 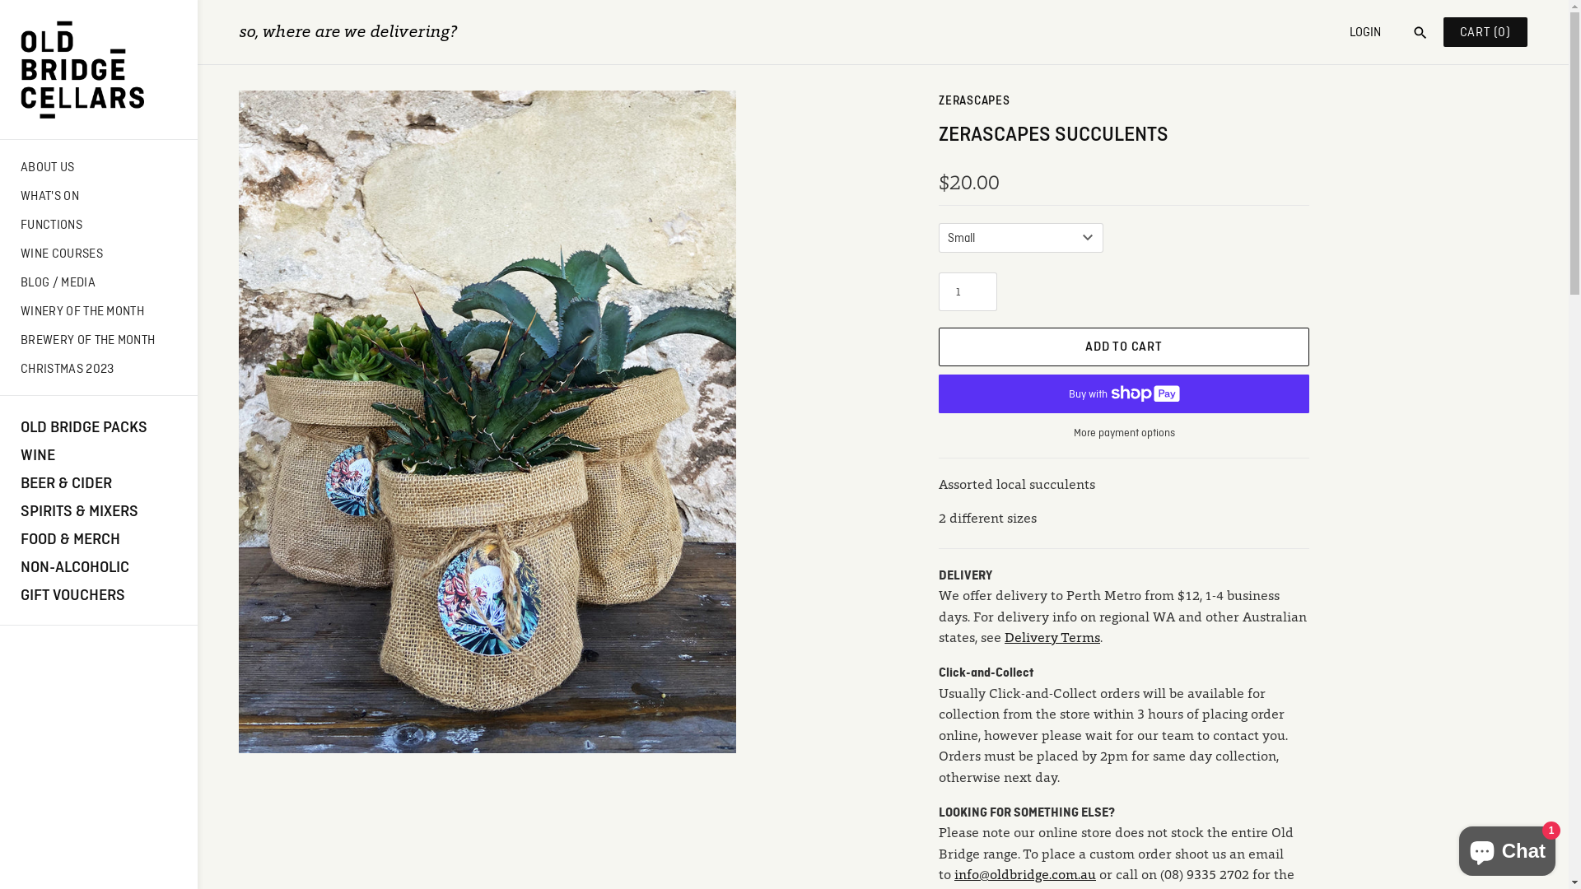 What do you see at coordinates (99, 426) in the screenshot?
I see `OLD BRIDGE PACKS` at bounding box center [99, 426].